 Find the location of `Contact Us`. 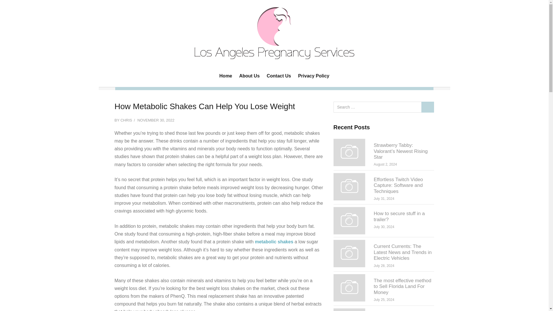

Contact Us is located at coordinates (279, 76).